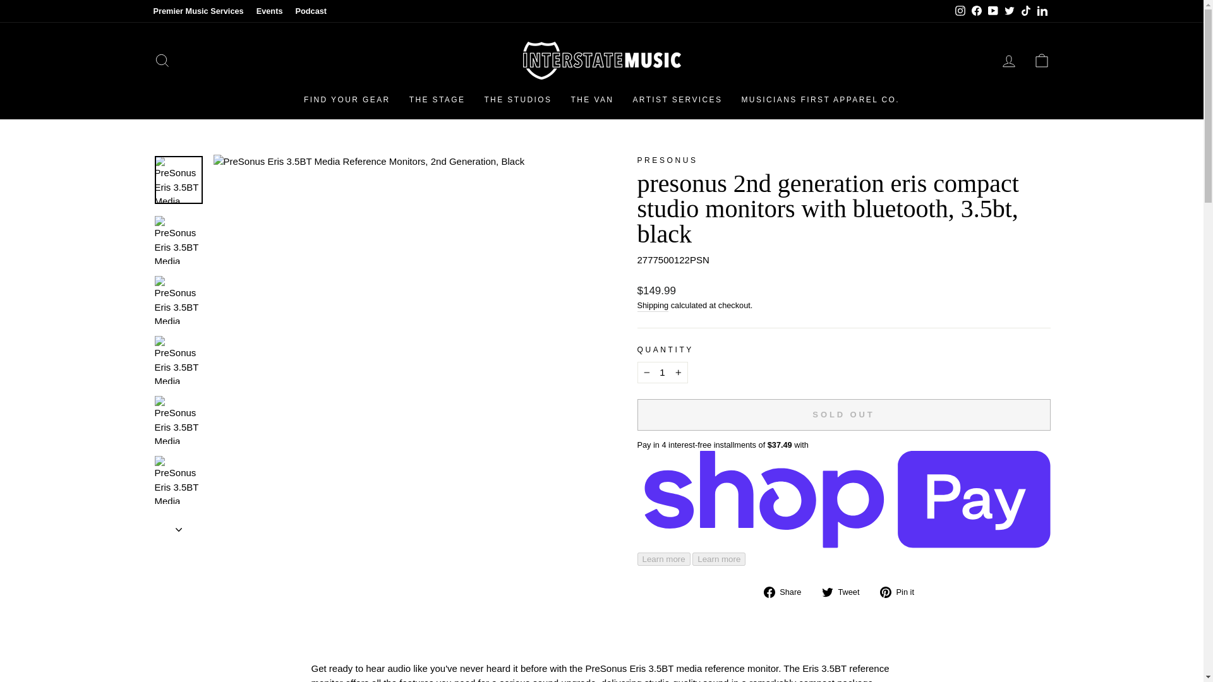 Image resolution: width=1213 pixels, height=682 pixels. Describe the element at coordinates (662, 373) in the screenshot. I see `1` at that location.